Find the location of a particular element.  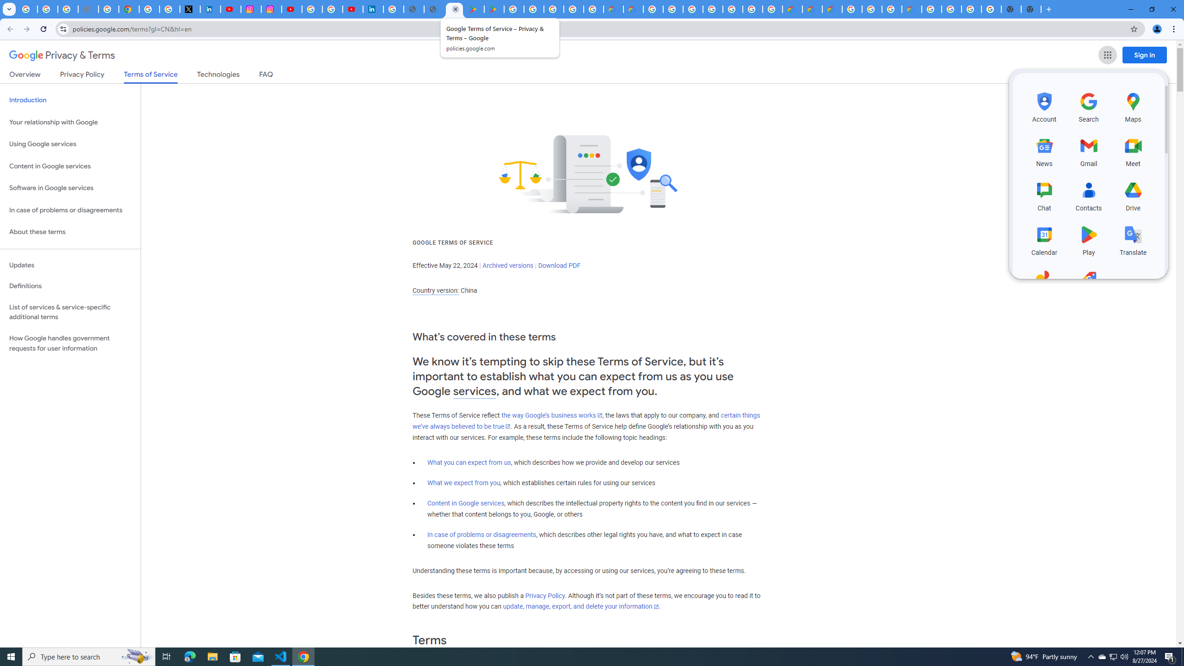

Definitions is located at coordinates (70, 286).